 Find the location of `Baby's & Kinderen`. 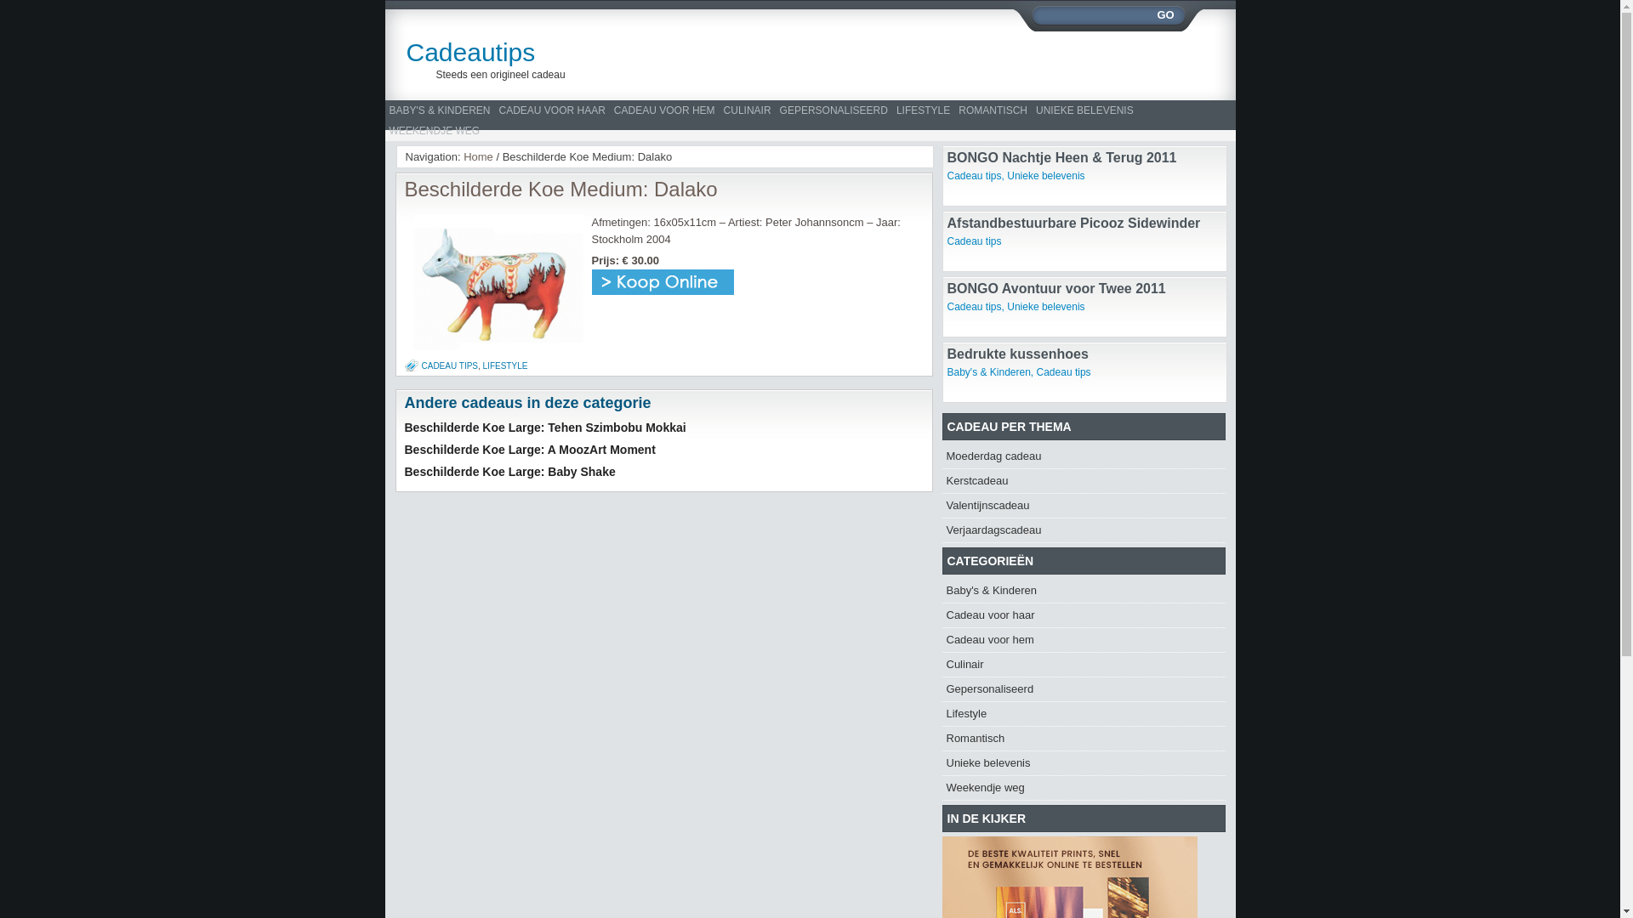

Baby's & Kinderen is located at coordinates (992, 590).